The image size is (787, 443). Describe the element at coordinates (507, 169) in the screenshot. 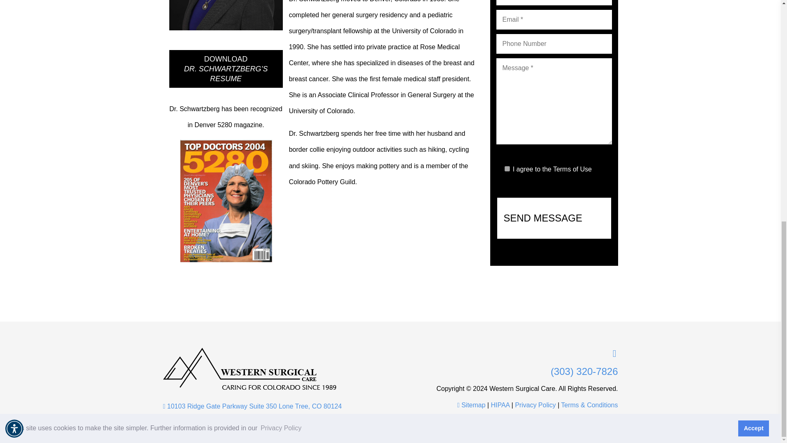

I see `1` at that location.